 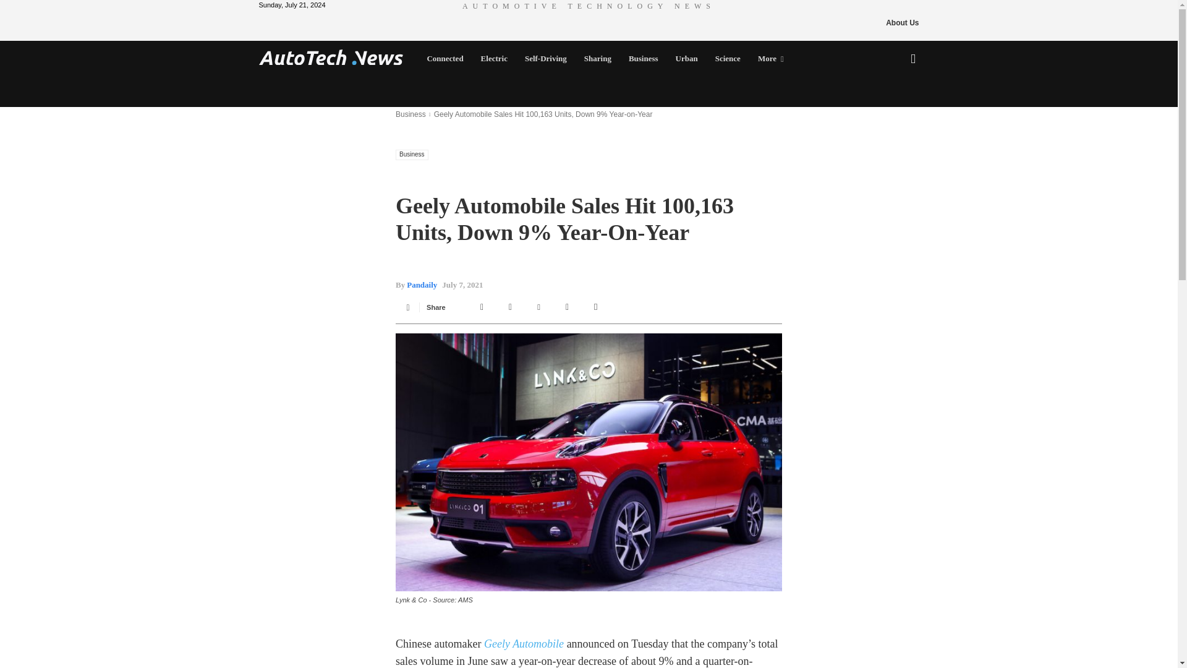 I want to click on More, so click(x=770, y=58).